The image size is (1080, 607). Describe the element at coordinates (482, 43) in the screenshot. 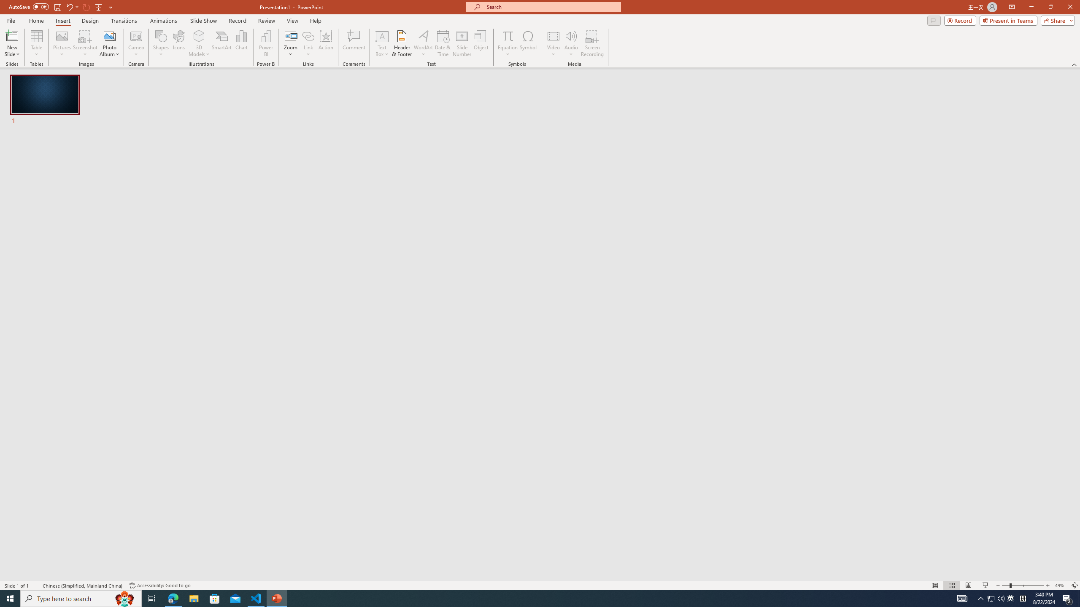

I see `Object...` at that location.